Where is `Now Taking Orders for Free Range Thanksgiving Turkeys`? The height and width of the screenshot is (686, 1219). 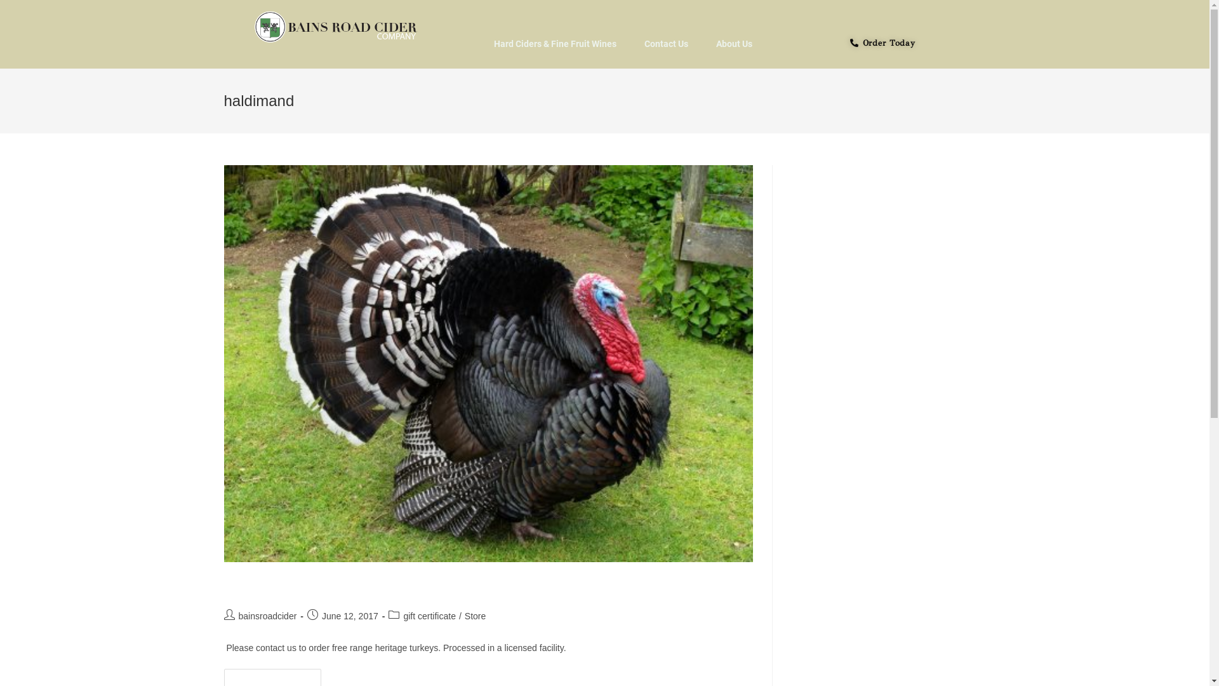 Now Taking Orders for Free Range Thanksgiving Turkeys is located at coordinates (441, 586).